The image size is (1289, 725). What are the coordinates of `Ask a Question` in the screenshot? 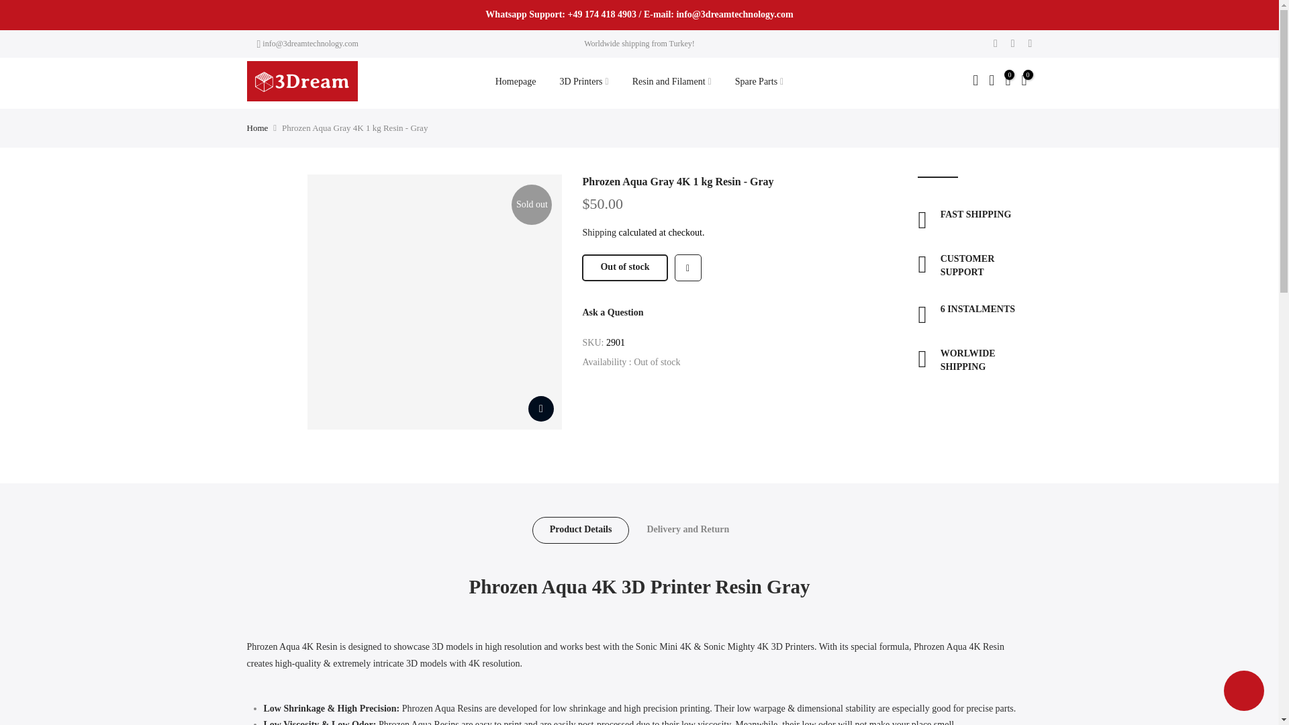 It's located at (612, 312).